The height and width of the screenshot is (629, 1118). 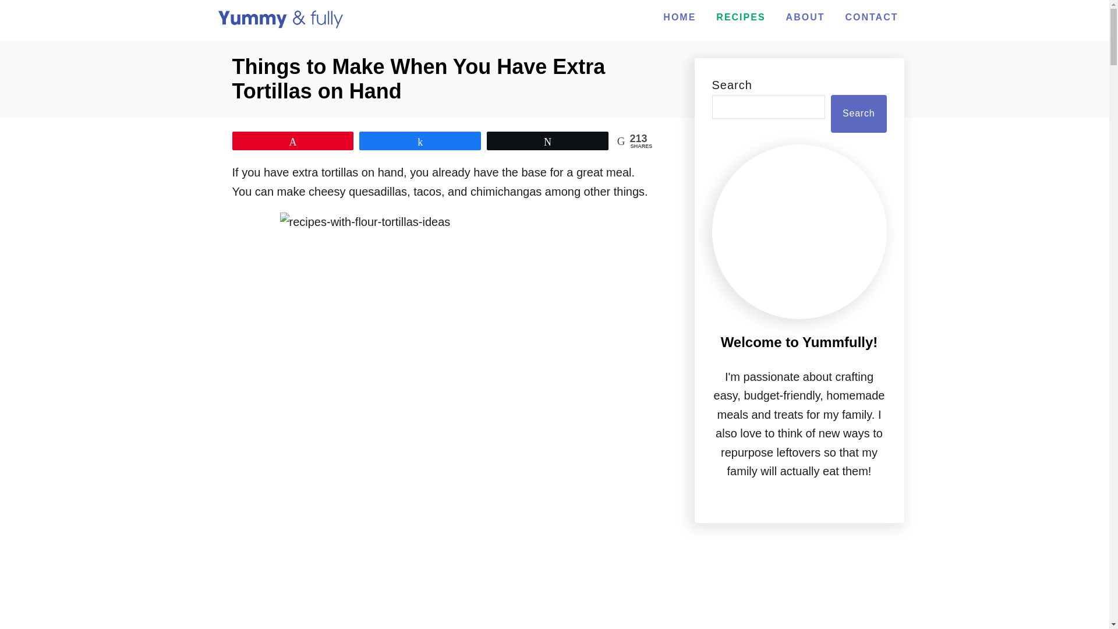 I want to click on HOME, so click(x=679, y=17).